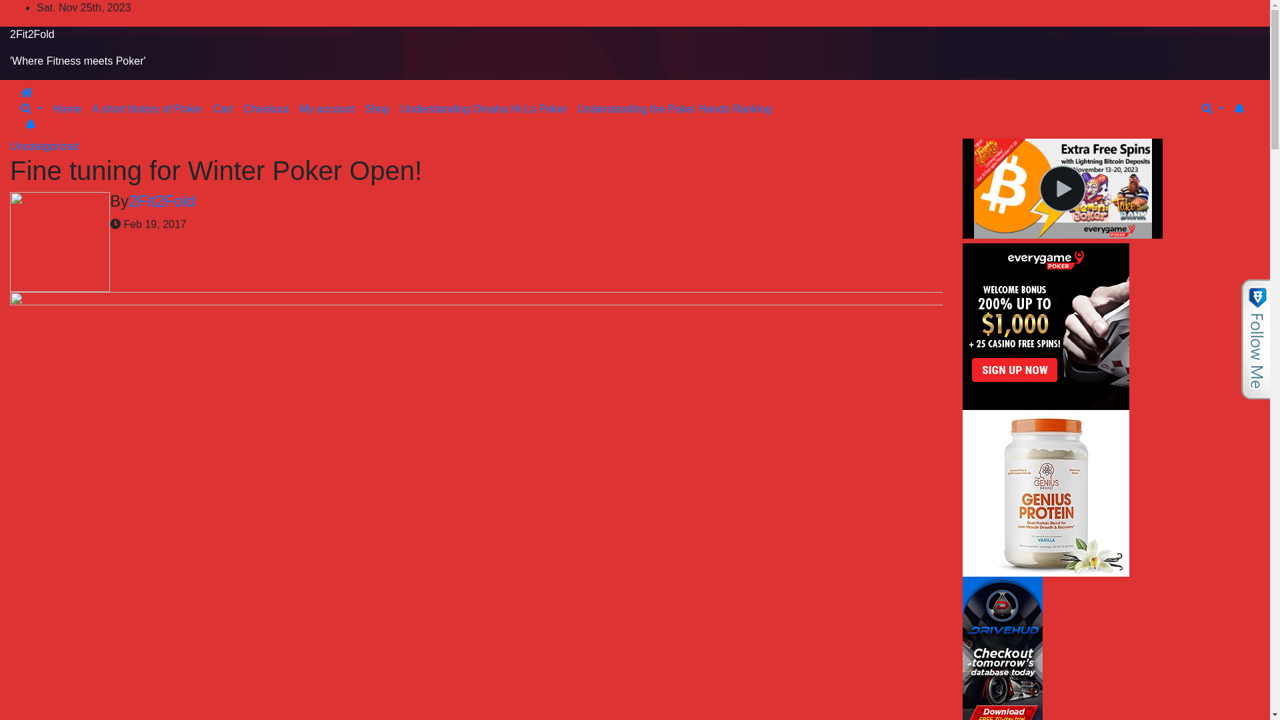 Image resolution: width=1280 pixels, height=720 pixels. Describe the element at coordinates (32, 35) in the screenshot. I see `2Fit2Fold` at that location.